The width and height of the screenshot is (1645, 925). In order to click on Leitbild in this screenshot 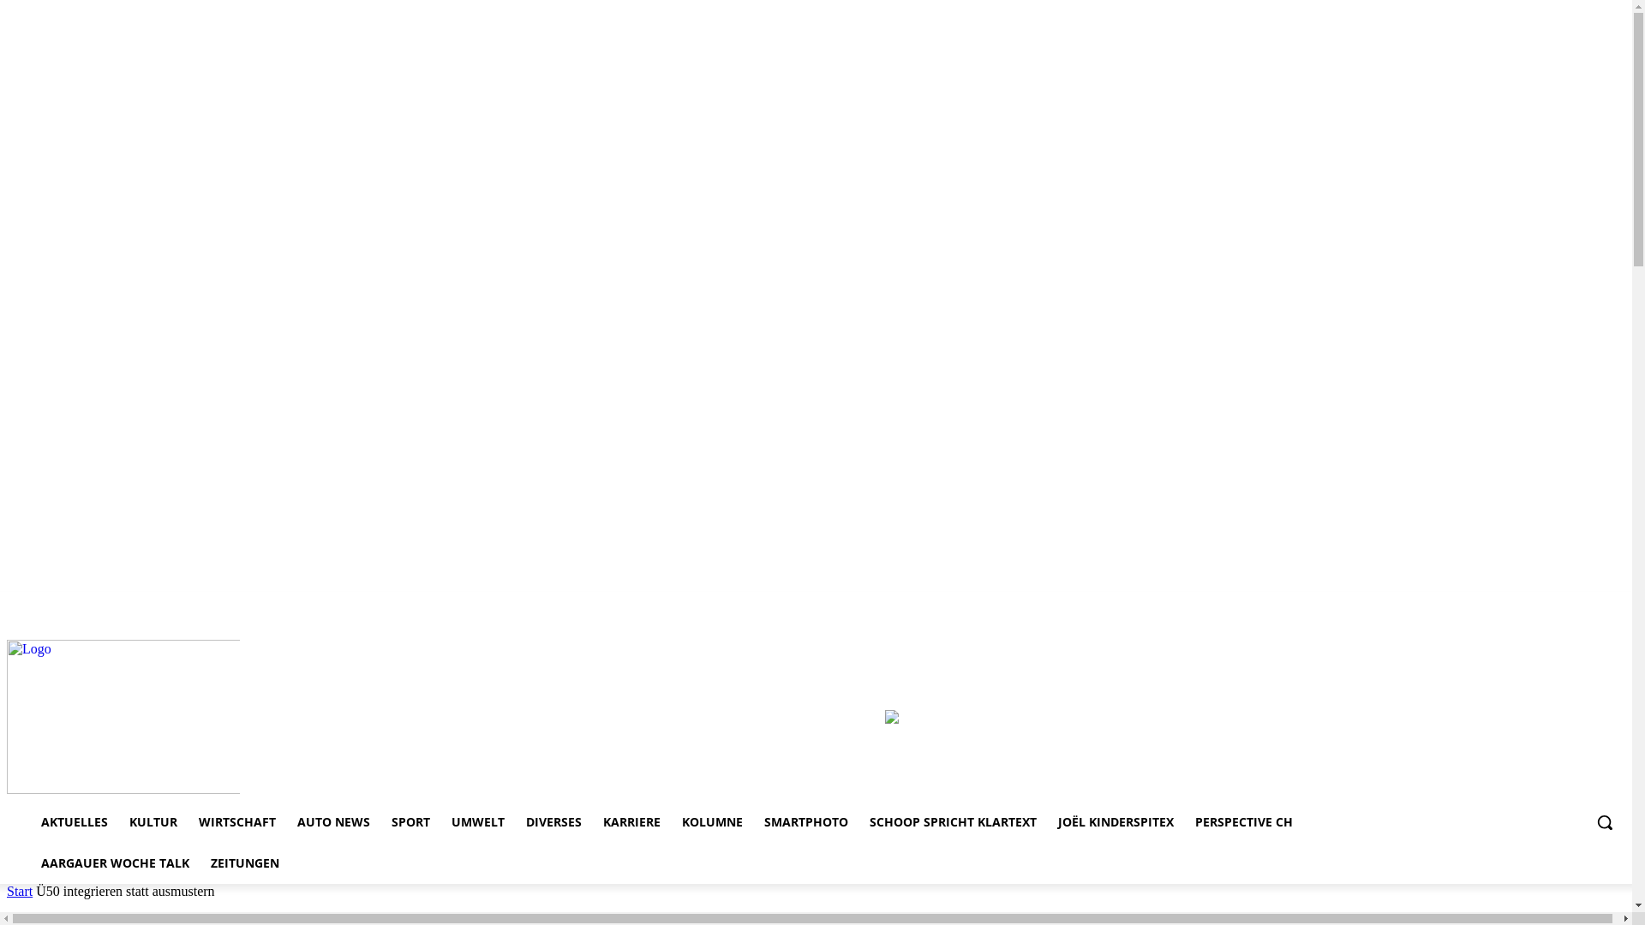, I will do `click(1609, 628)`.